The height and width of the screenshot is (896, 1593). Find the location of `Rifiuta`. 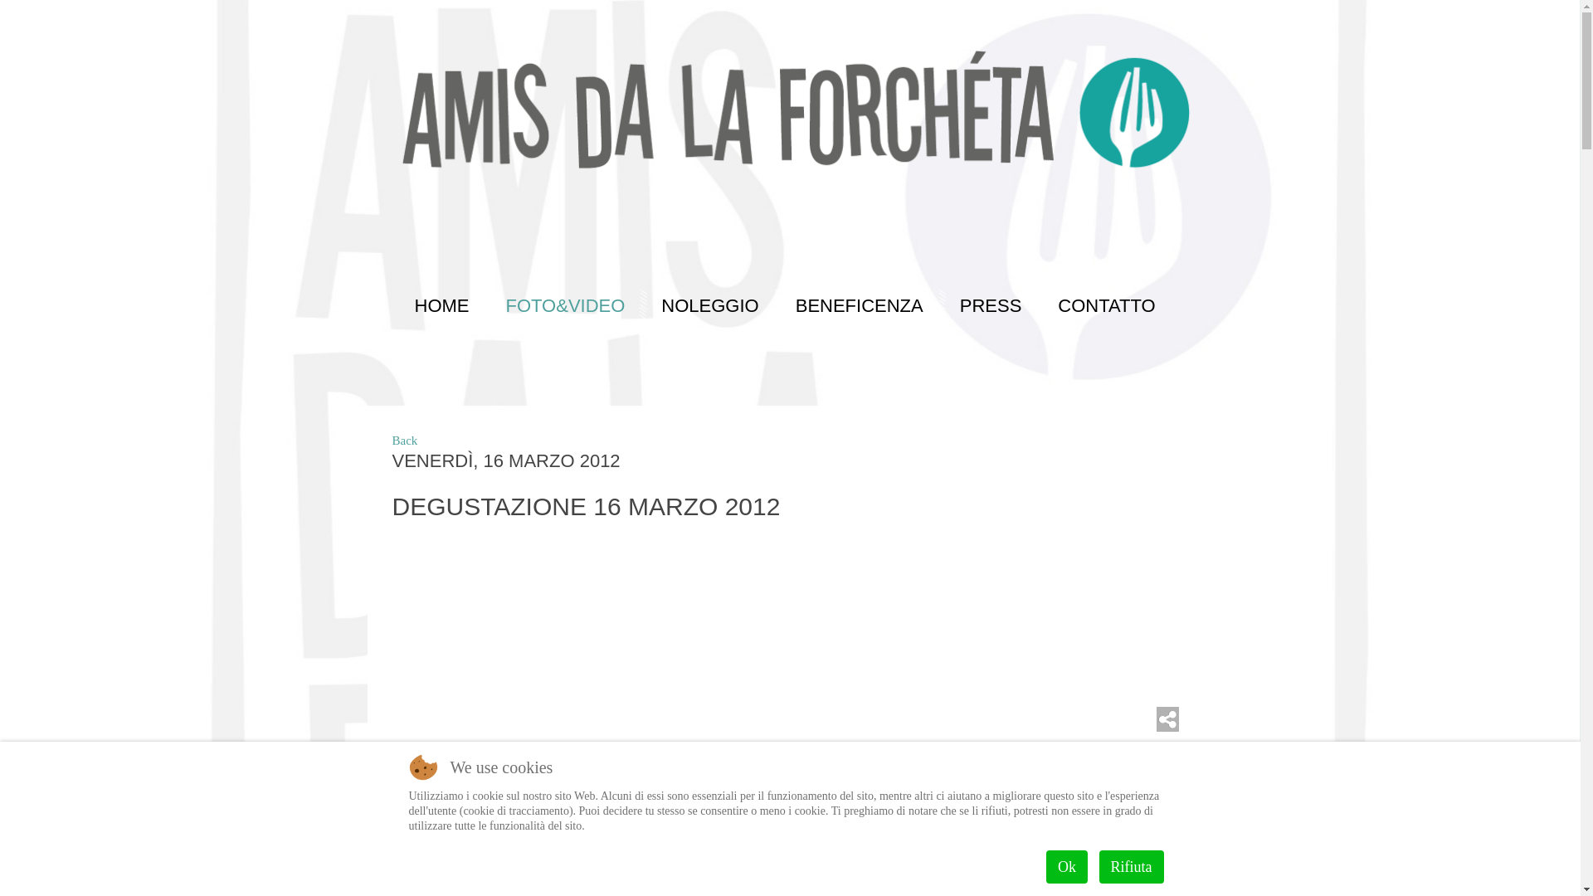

Rifiuta is located at coordinates (1131, 867).